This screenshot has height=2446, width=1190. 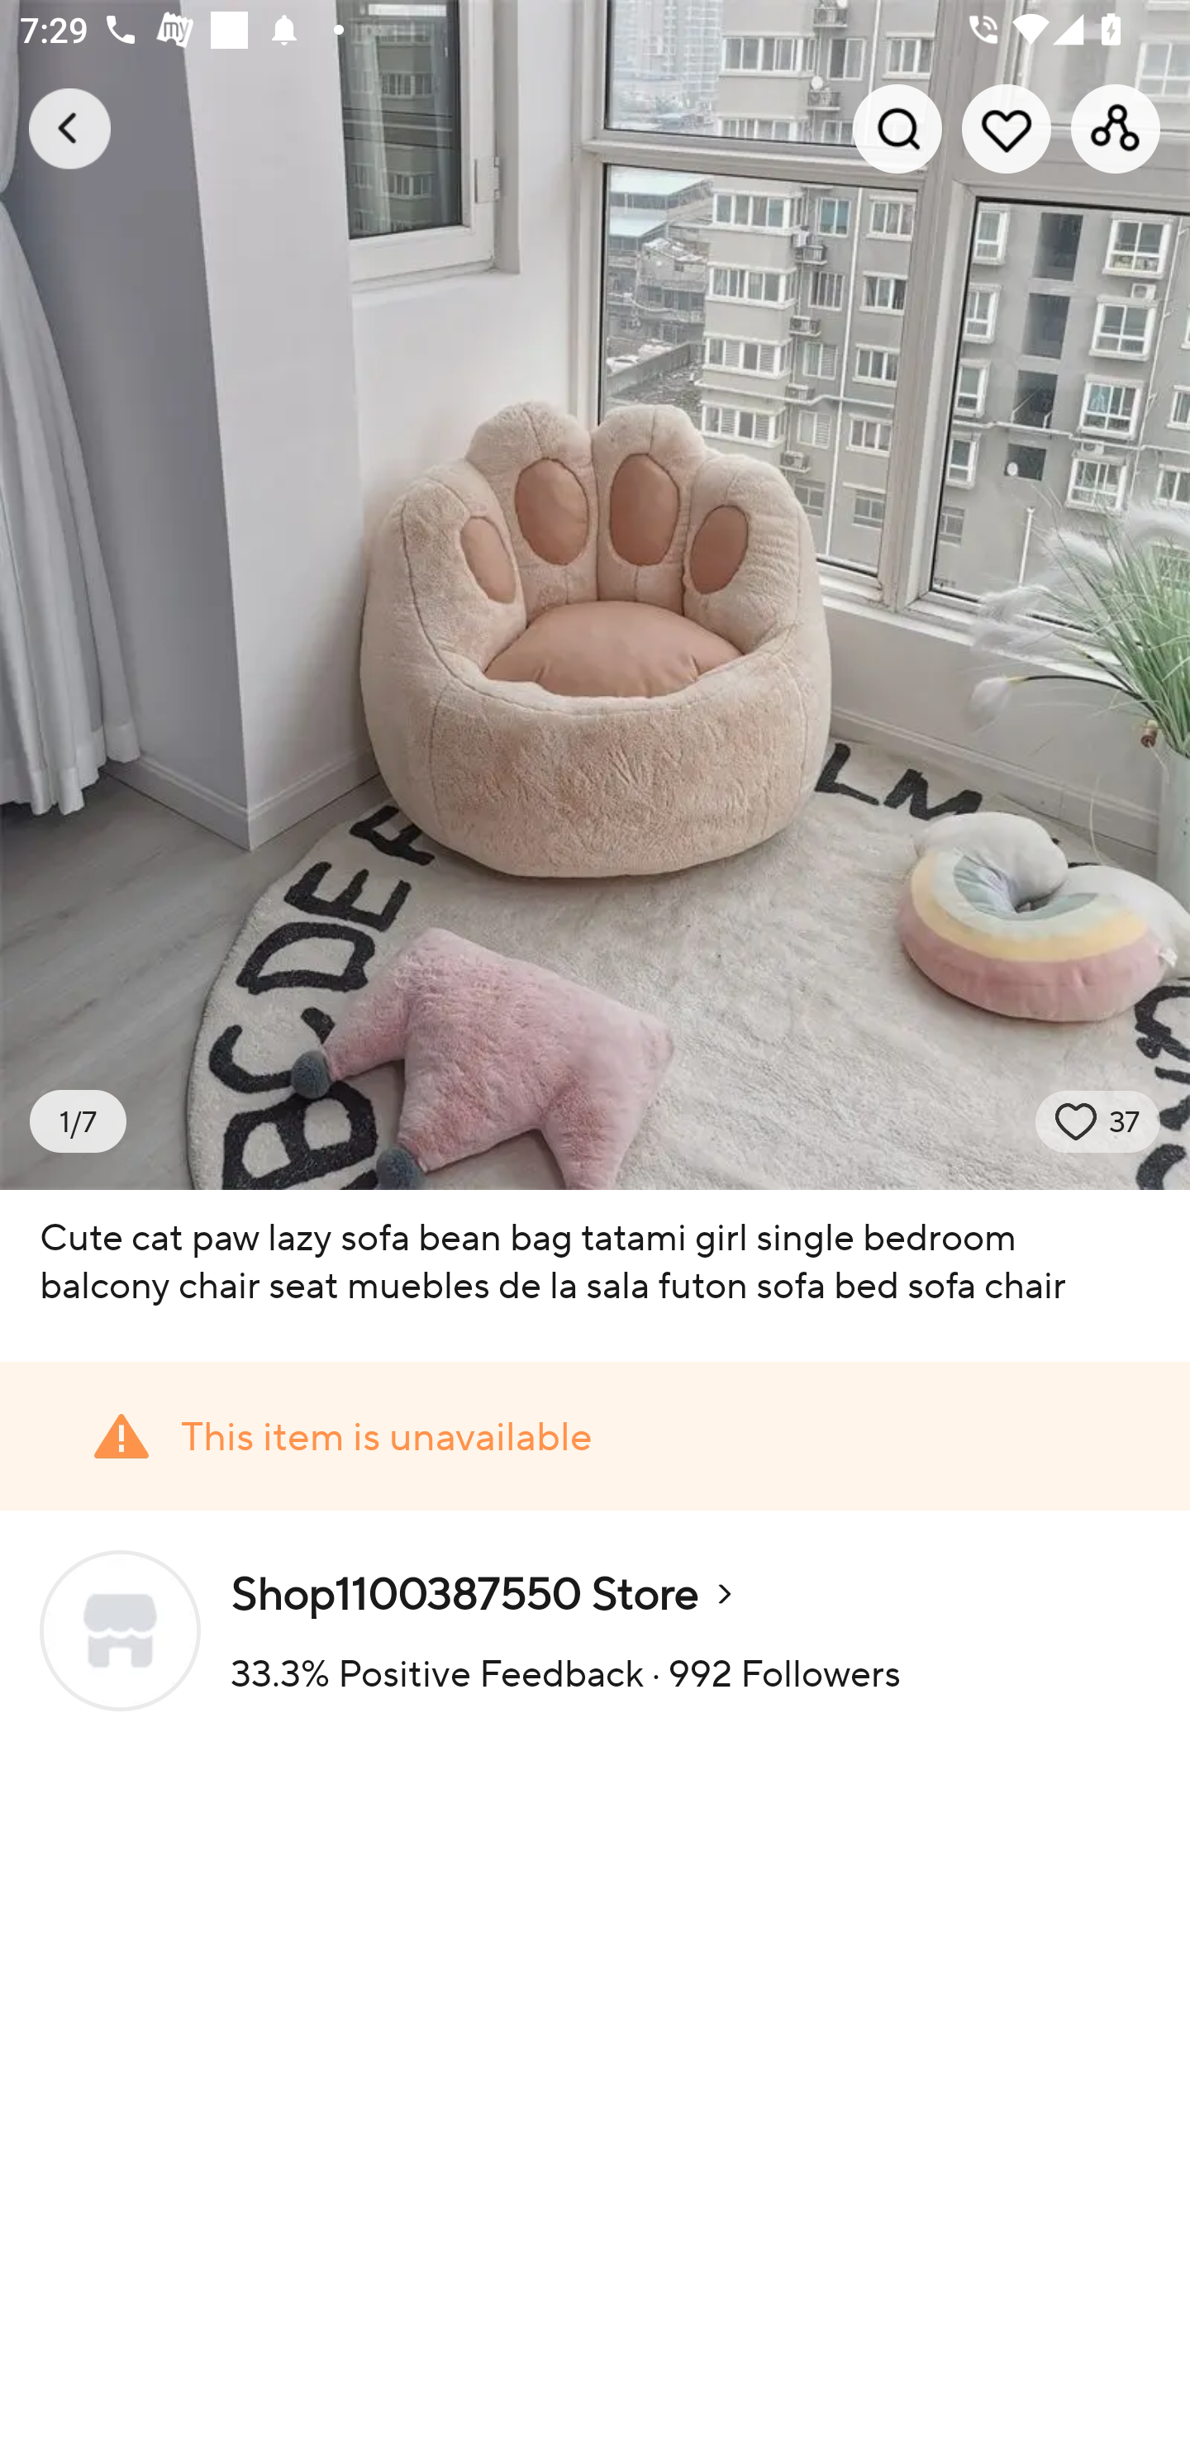 What do you see at coordinates (1097, 1121) in the screenshot?
I see `wish state 37` at bounding box center [1097, 1121].